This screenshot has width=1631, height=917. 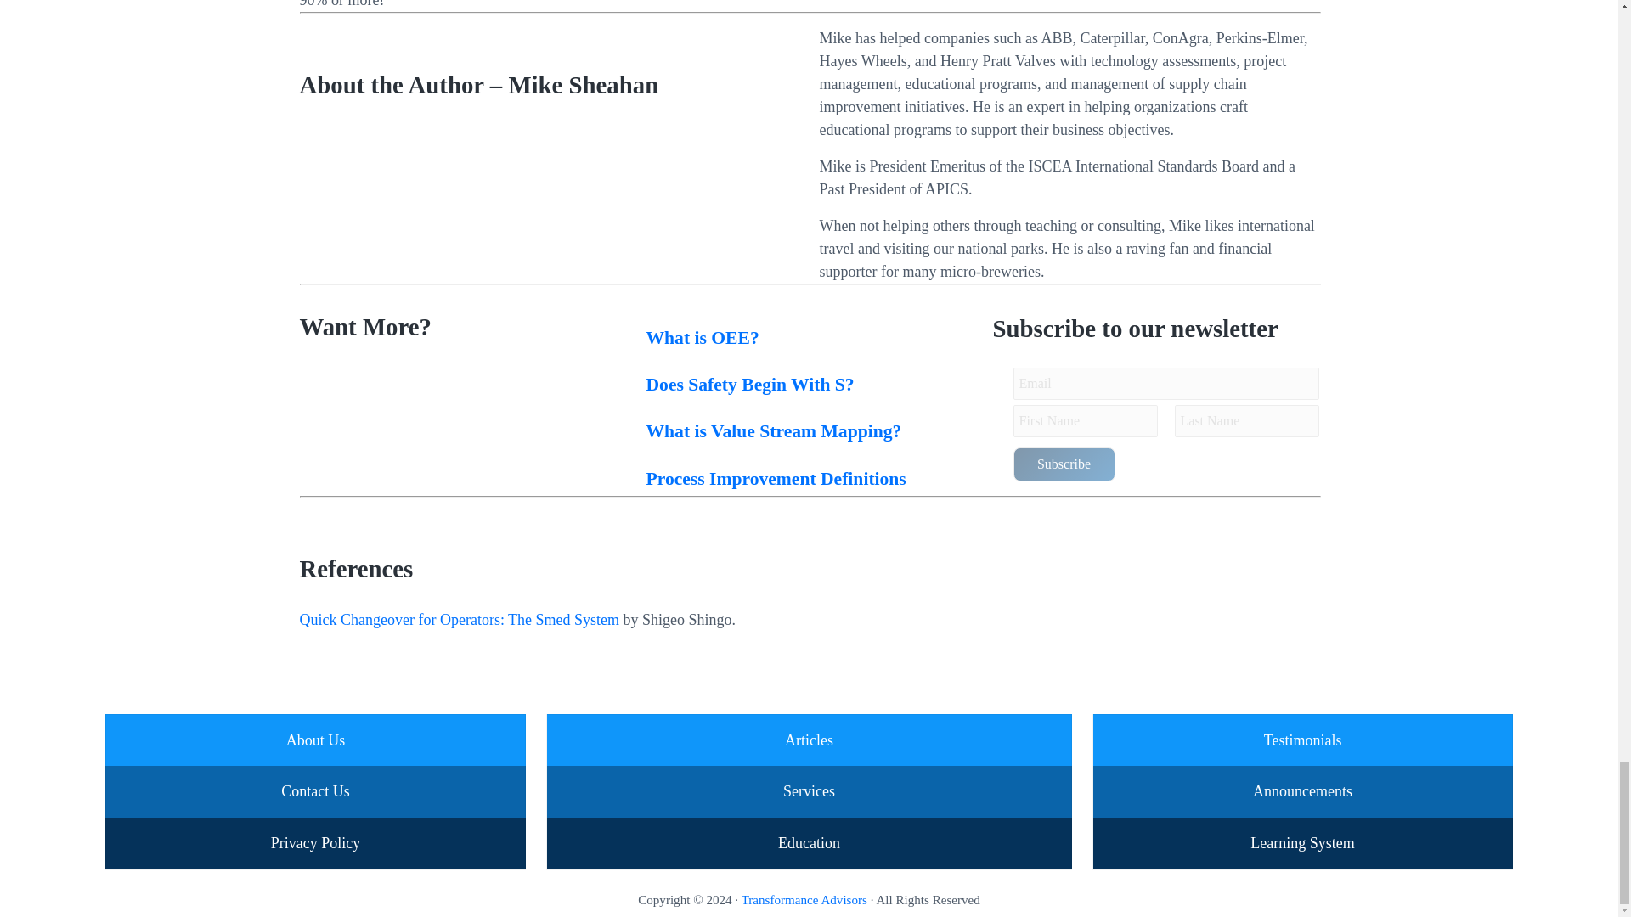 What do you see at coordinates (1064, 464) in the screenshot?
I see `Subscribe` at bounding box center [1064, 464].